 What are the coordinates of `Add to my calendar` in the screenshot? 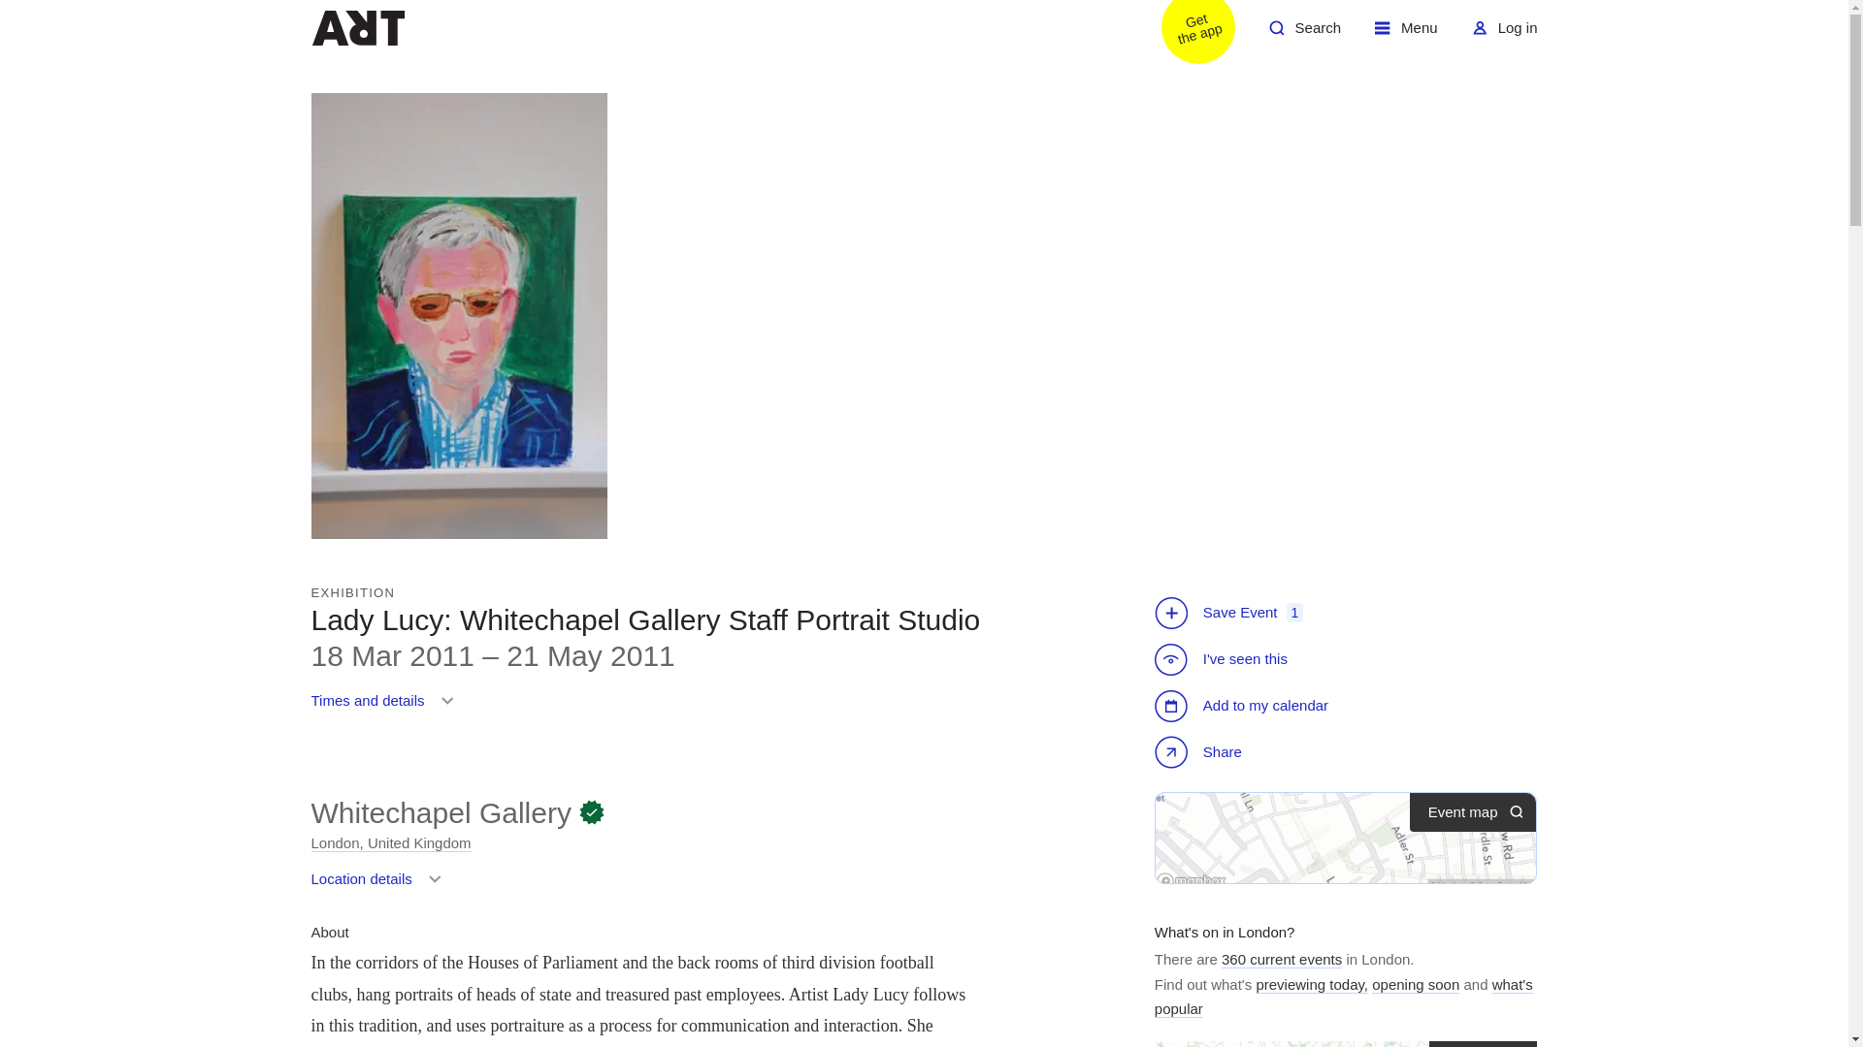 It's located at (441, 812).